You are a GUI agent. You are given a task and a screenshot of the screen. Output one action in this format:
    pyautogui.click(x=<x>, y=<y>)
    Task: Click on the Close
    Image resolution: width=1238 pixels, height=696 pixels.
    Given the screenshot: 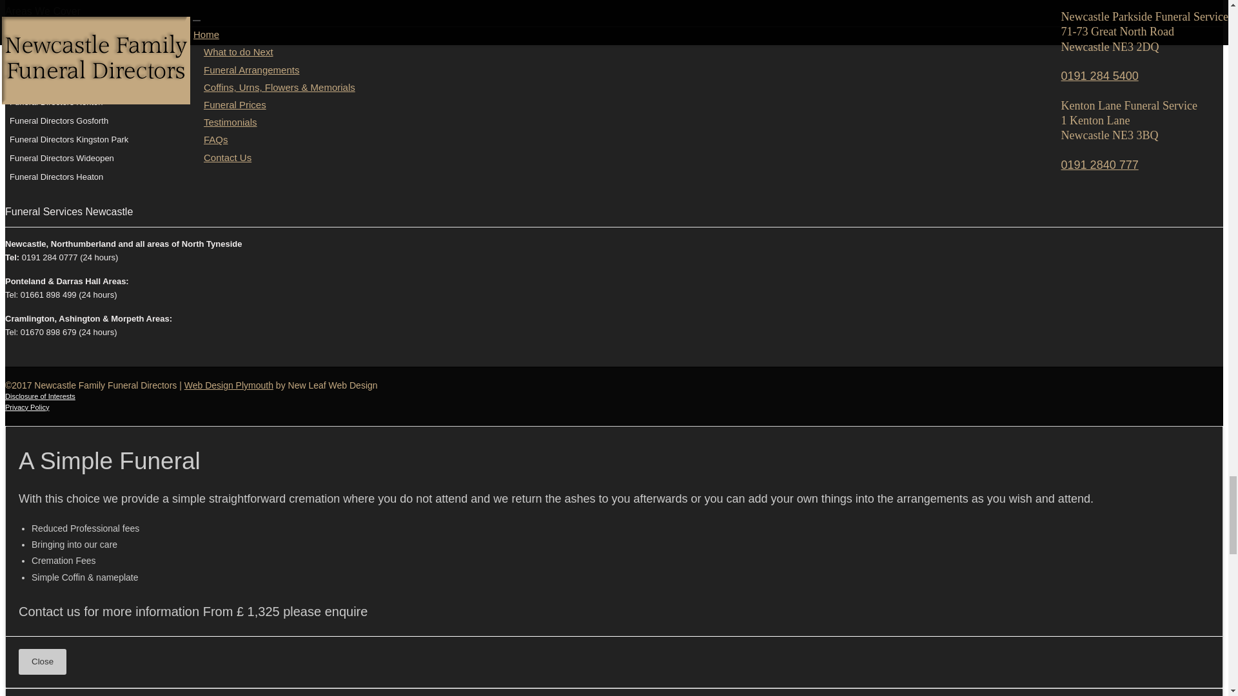 What is the action you would take?
    pyautogui.click(x=43, y=661)
    